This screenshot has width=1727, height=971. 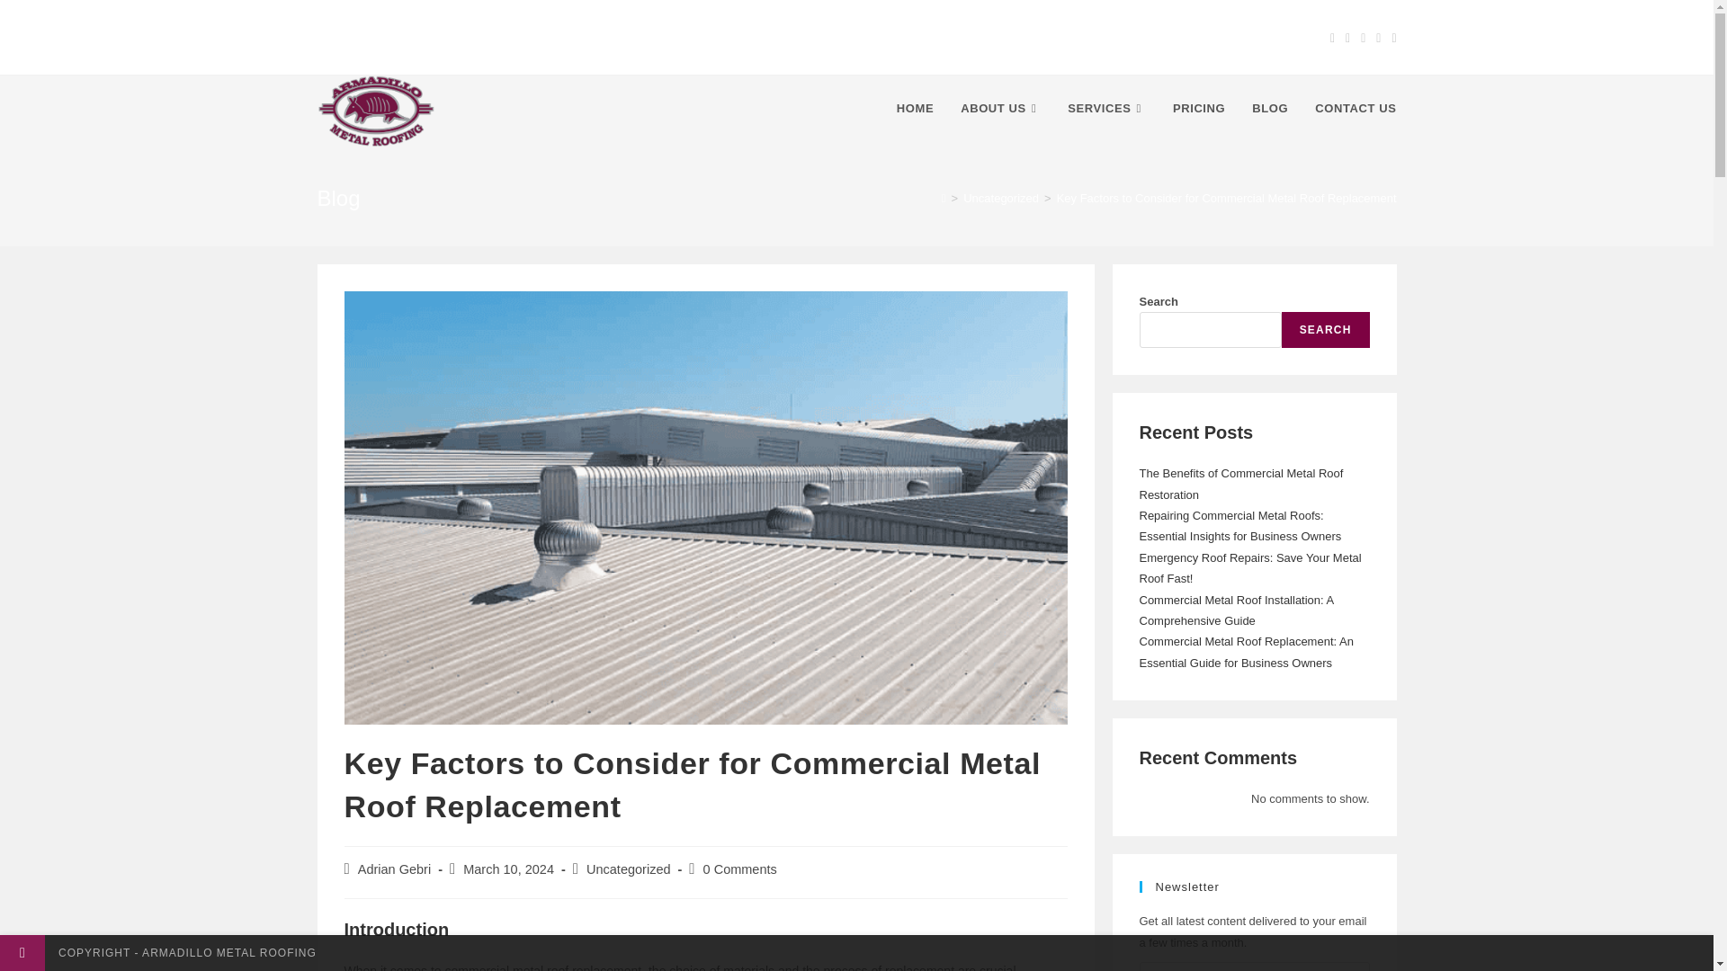 I want to click on SERVICES, so click(x=1106, y=108).